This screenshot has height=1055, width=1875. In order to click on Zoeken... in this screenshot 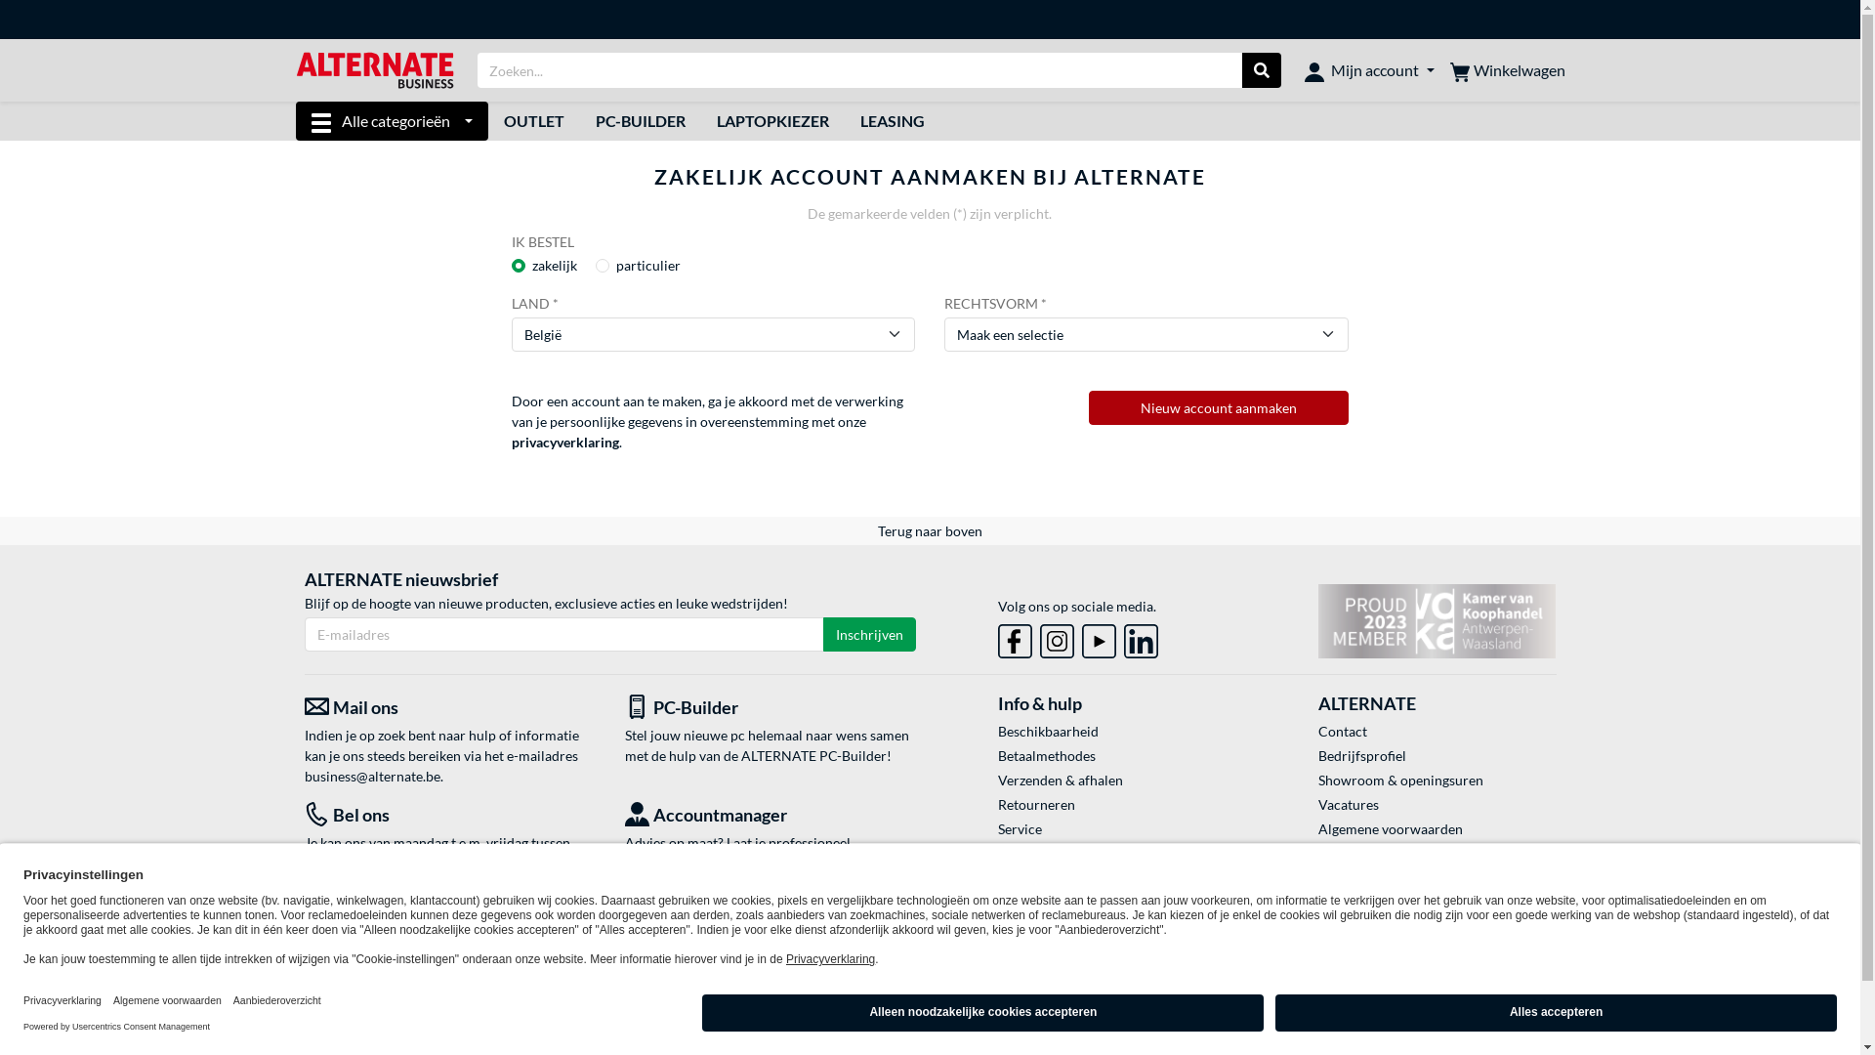, I will do `click(1262, 70)`.